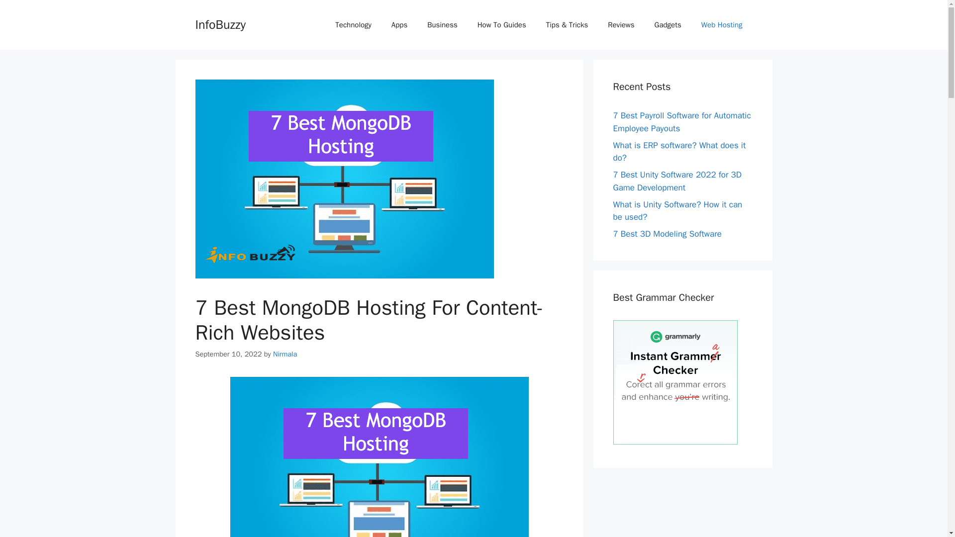  What do you see at coordinates (679, 152) in the screenshot?
I see `What is ERP software? What does it do?` at bounding box center [679, 152].